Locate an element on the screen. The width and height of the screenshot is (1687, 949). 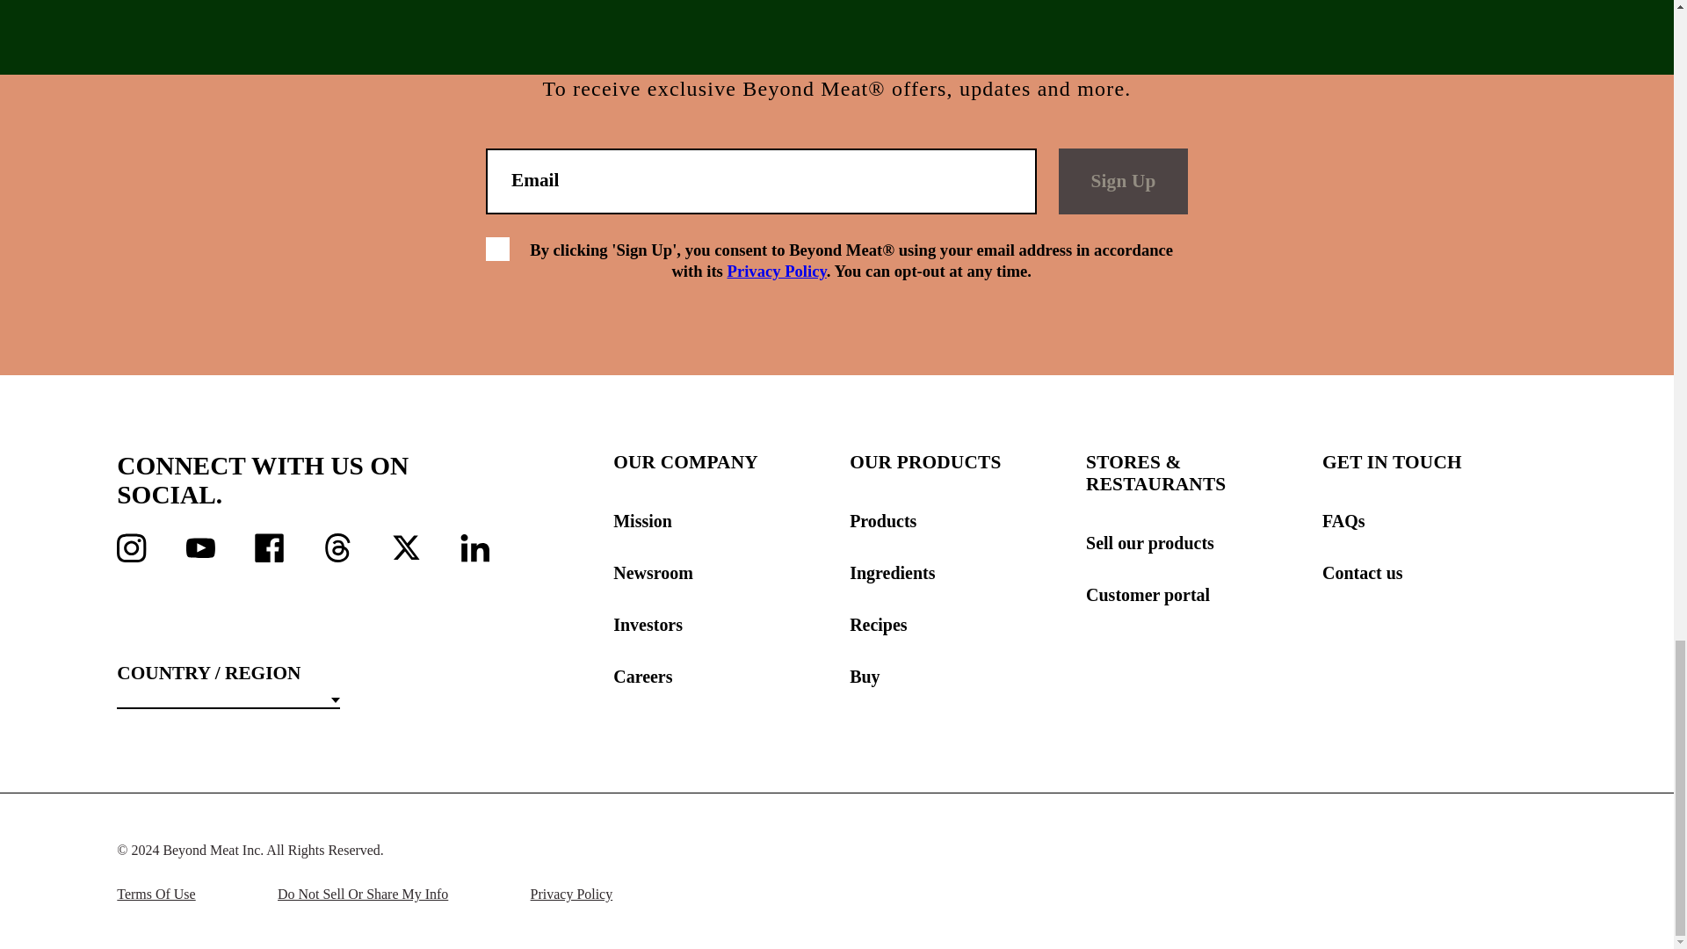
Sign Up is located at coordinates (1123, 181).